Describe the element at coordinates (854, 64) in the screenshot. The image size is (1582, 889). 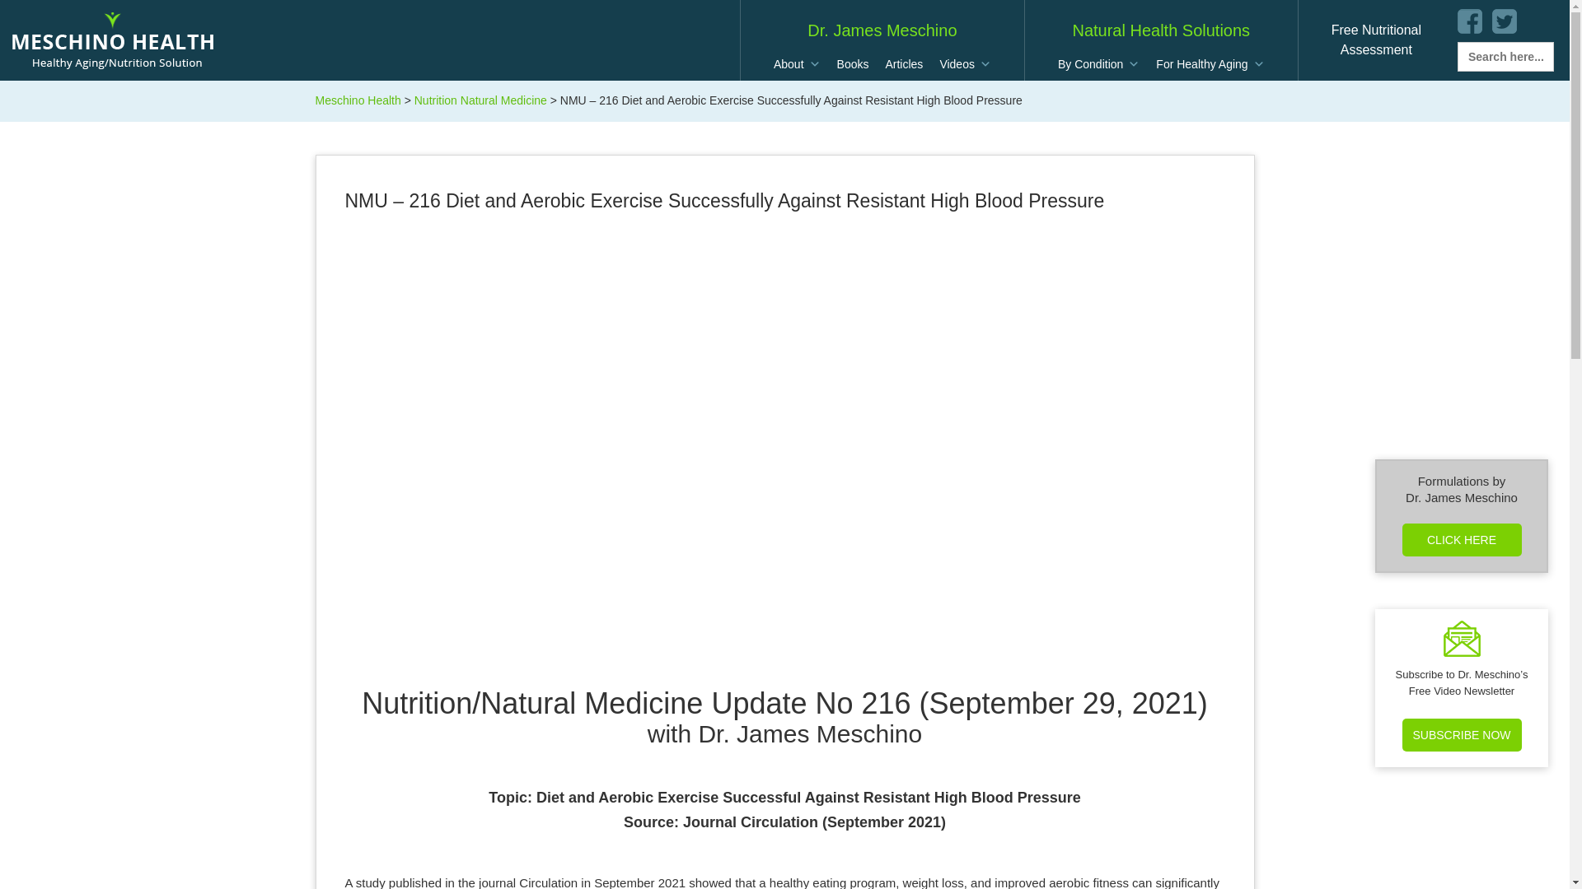
I see `Books` at that location.